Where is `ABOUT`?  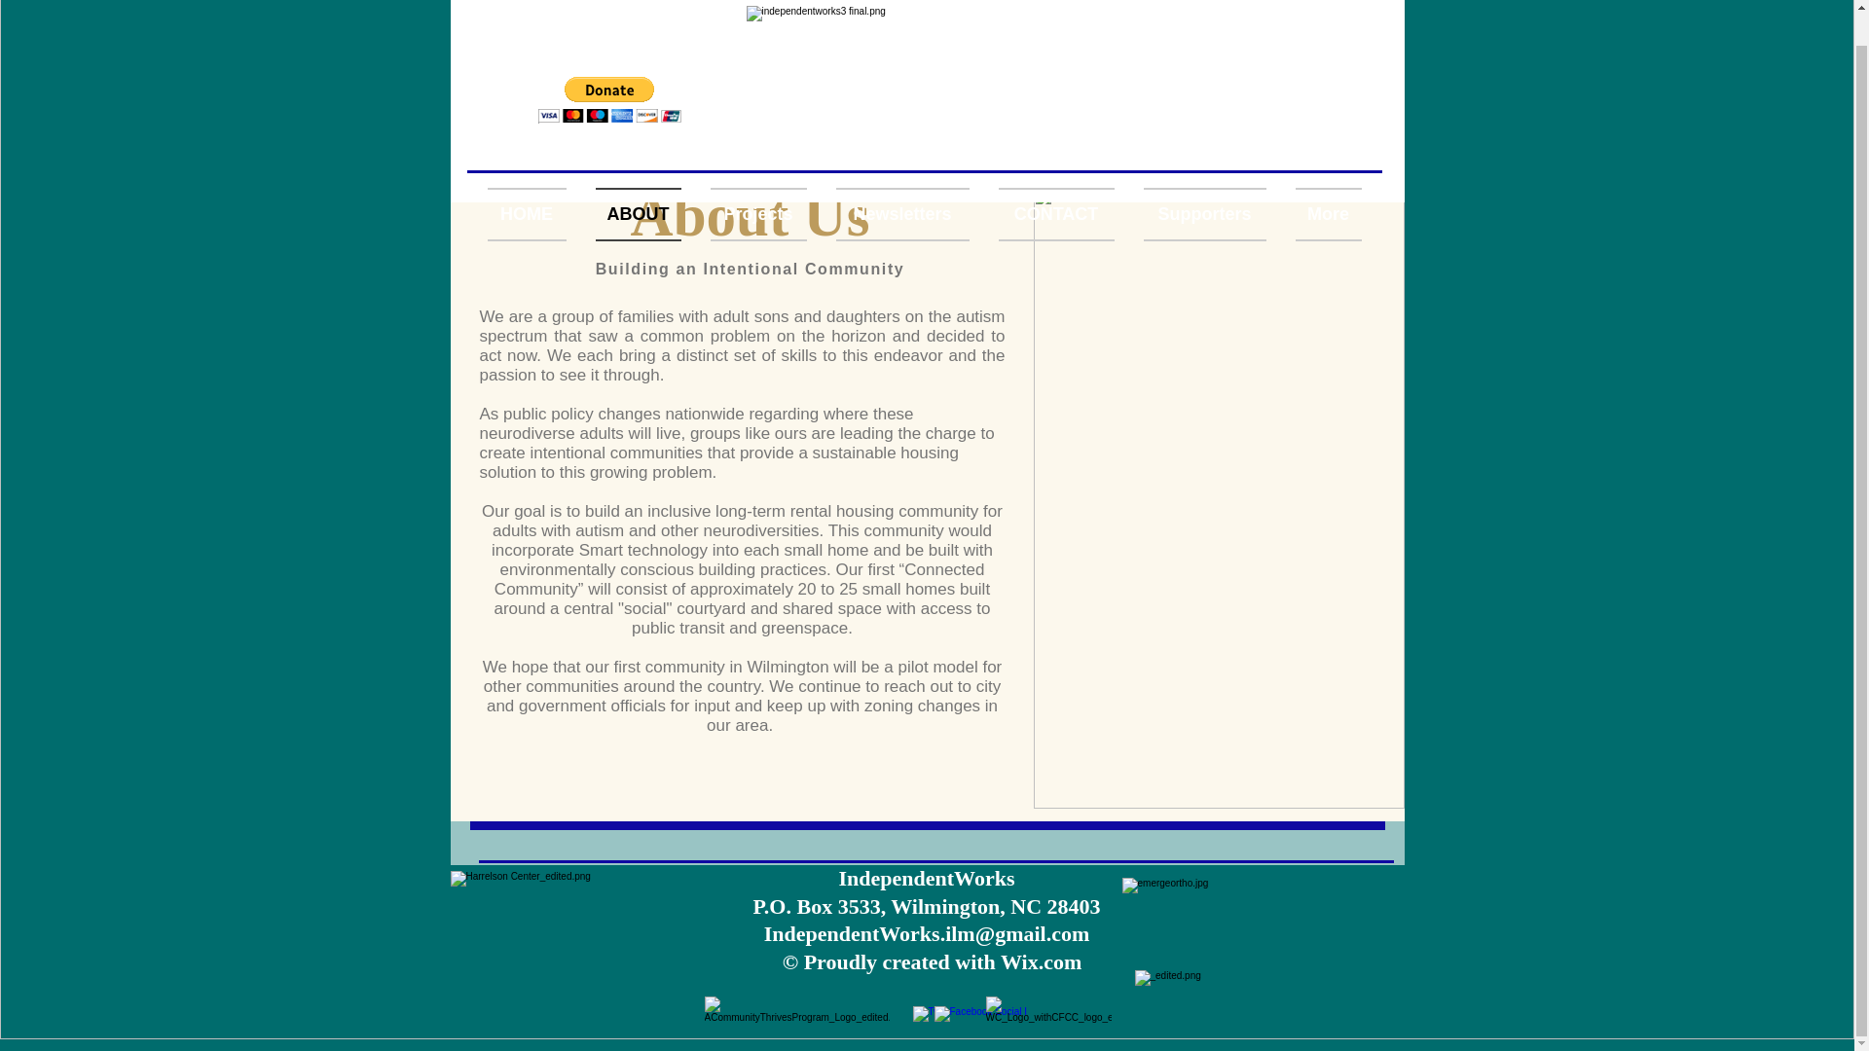 ABOUT is located at coordinates (637, 181).